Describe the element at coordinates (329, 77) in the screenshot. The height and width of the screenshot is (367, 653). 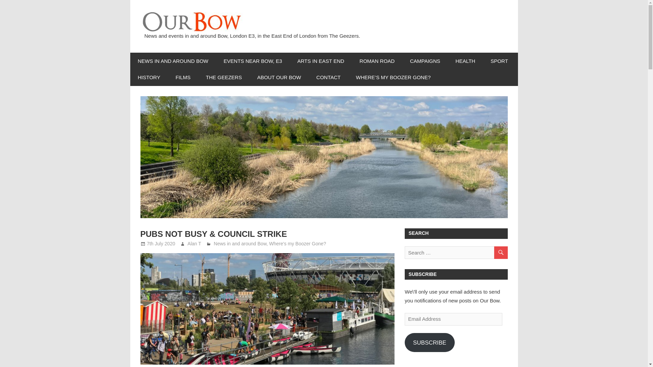
I see `CONTACT` at that location.